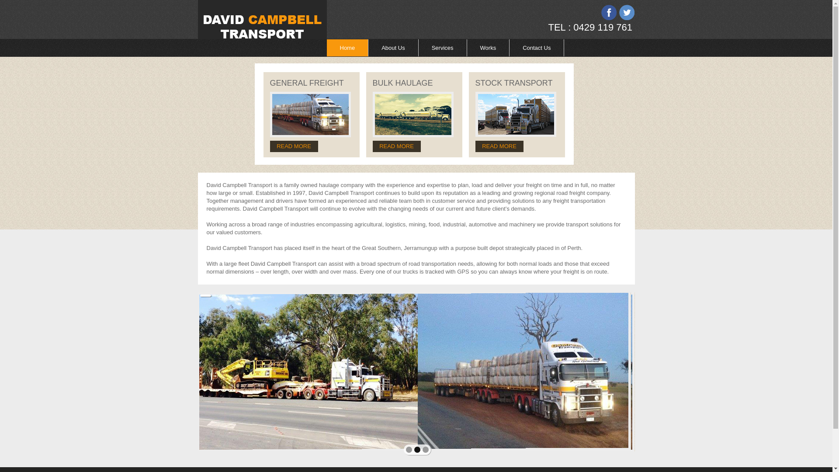 The width and height of the screenshot is (839, 472). I want to click on next, so click(609, 375).